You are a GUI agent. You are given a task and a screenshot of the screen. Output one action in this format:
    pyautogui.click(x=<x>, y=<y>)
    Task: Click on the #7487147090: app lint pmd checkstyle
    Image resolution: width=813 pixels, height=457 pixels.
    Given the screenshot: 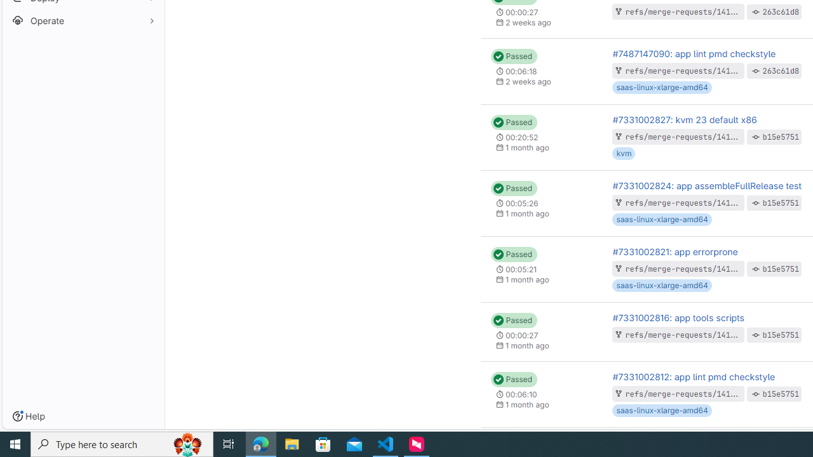 What is the action you would take?
    pyautogui.click(x=694, y=53)
    